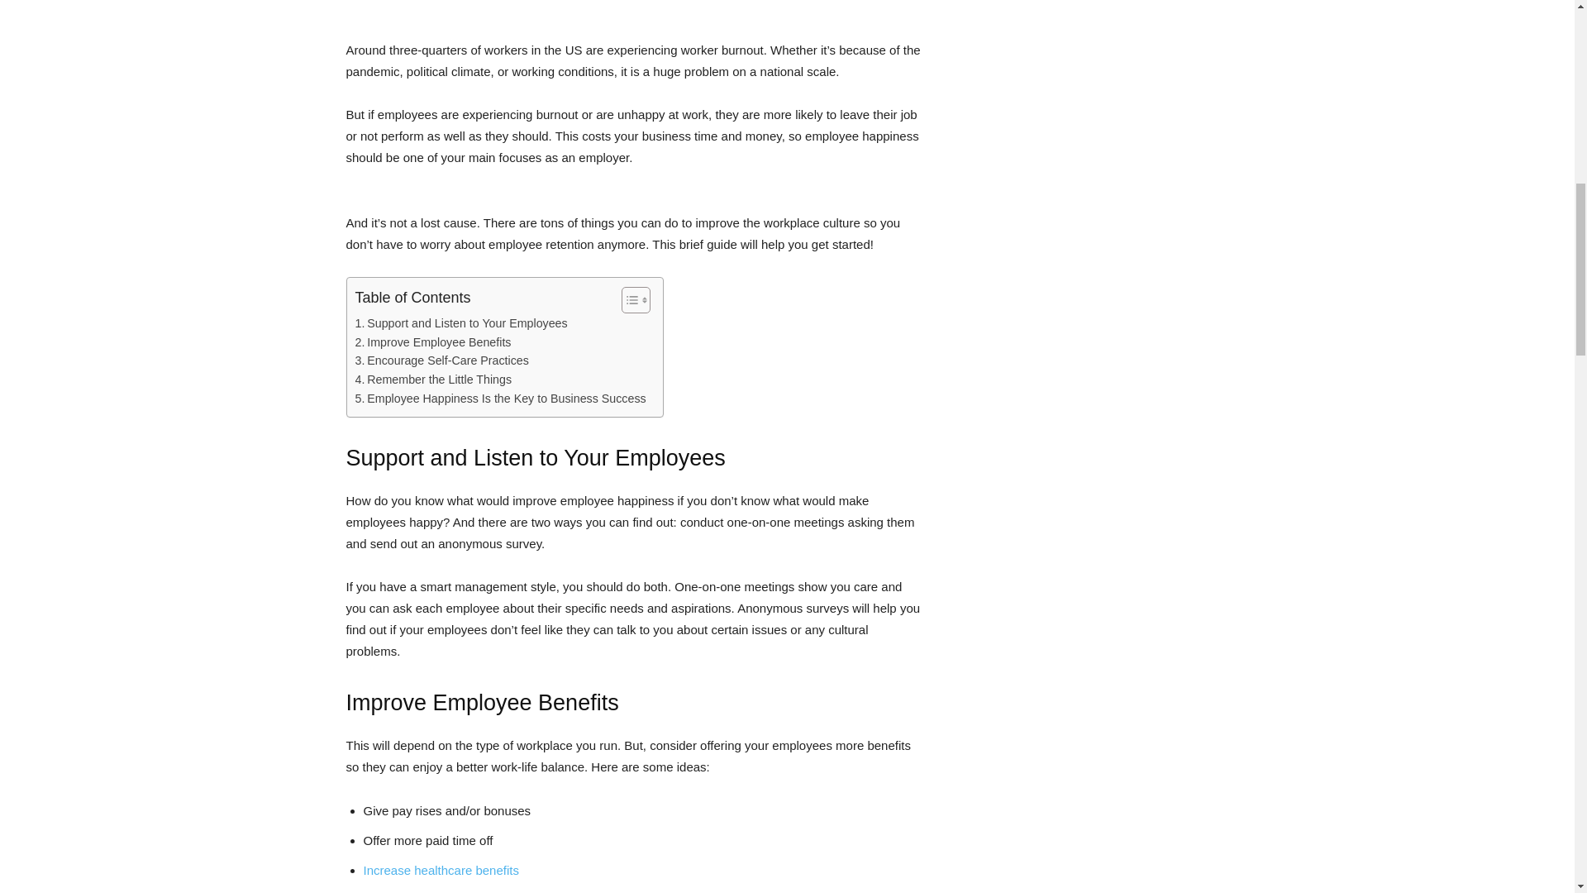 The width and height of the screenshot is (1587, 893). I want to click on Encourage Self-Care Practices, so click(441, 361).